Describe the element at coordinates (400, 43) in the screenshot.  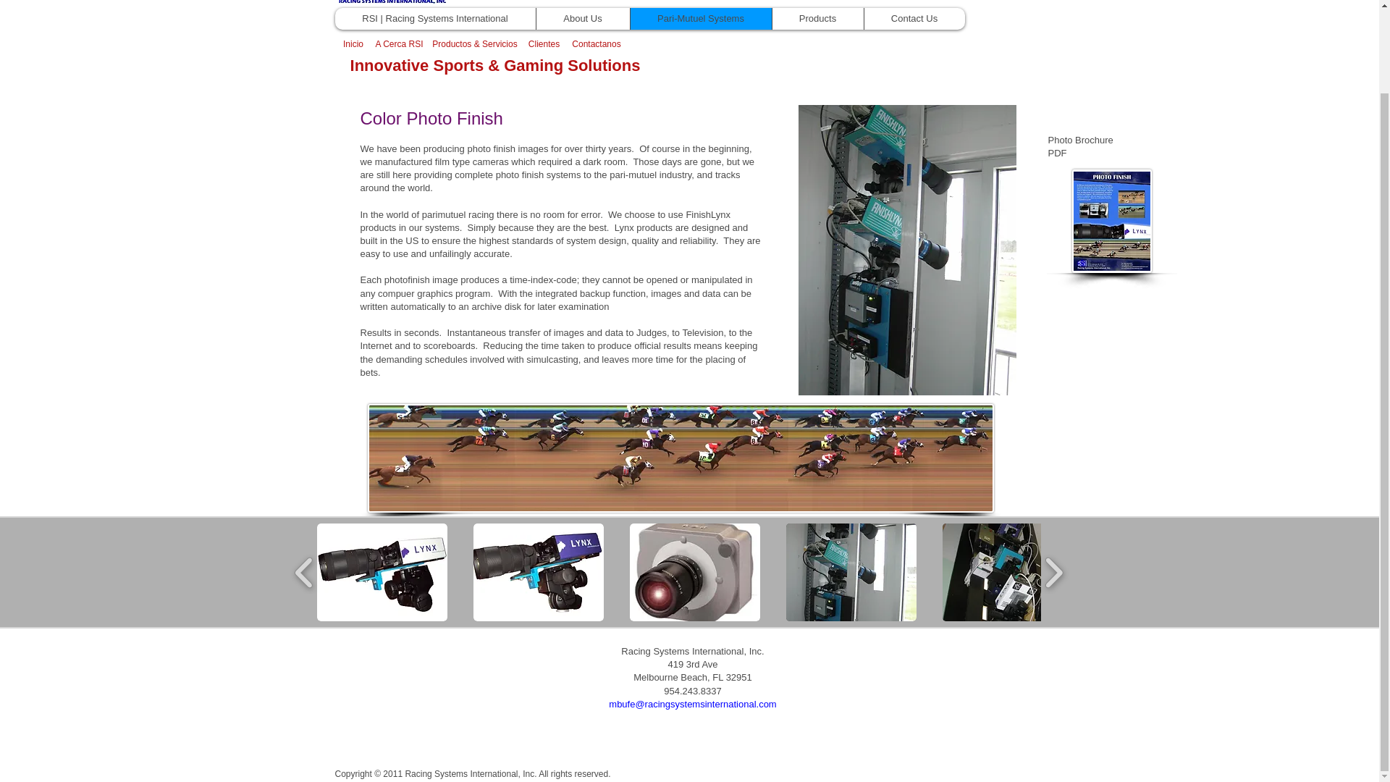
I see `A Cerca RSI` at that location.